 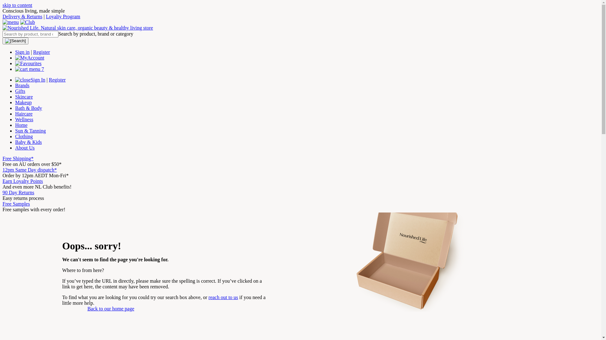 I want to click on Back to our home page, so click(x=110, y=309).